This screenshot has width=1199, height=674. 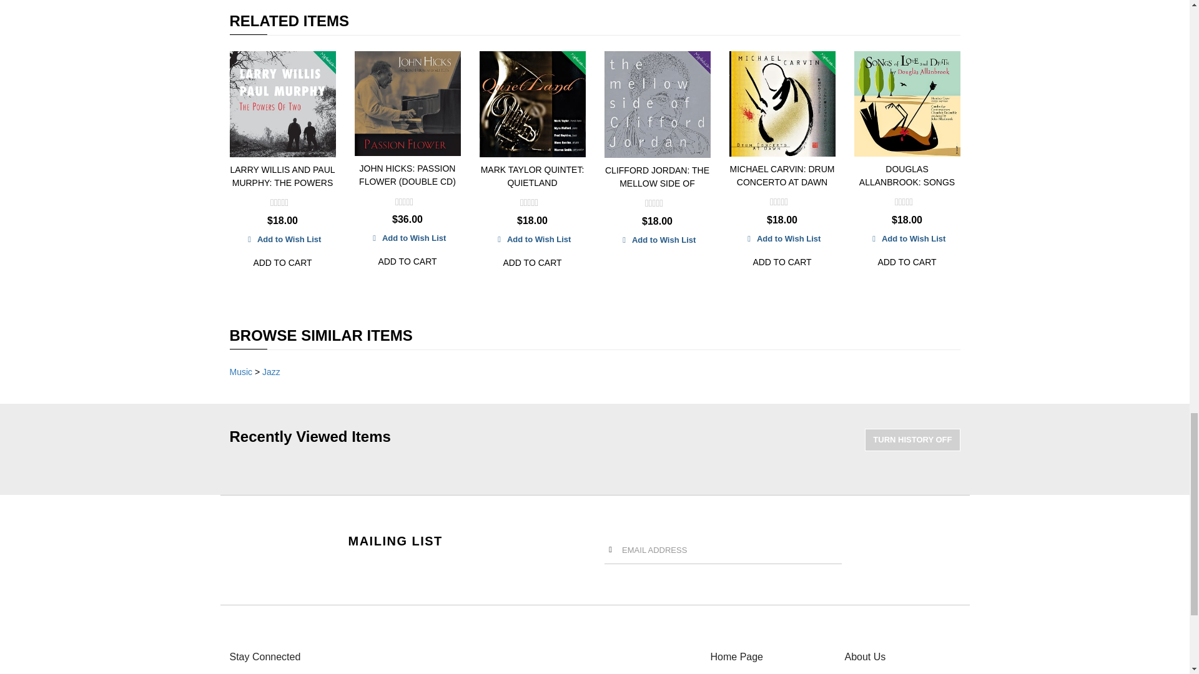 I want to click on Like Us on Facebook, so click(x=236, y=672).